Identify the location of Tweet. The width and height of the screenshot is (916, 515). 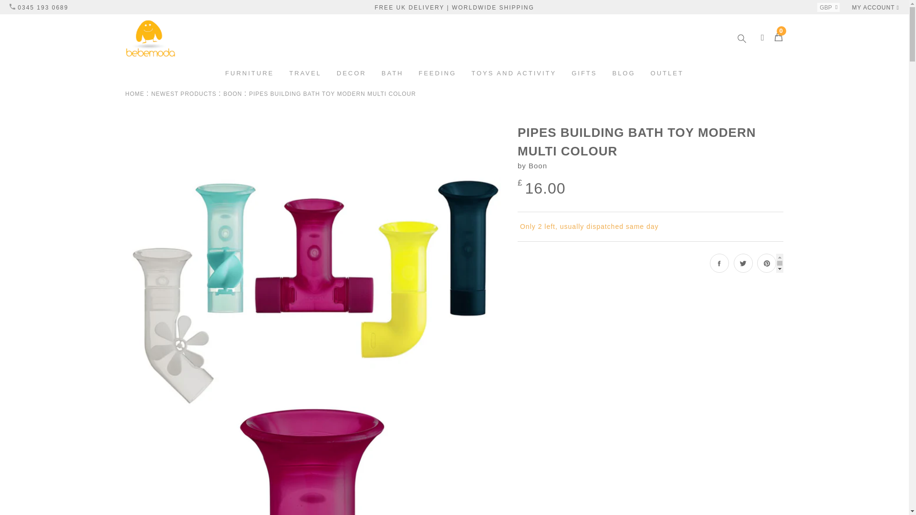
(743, 263).